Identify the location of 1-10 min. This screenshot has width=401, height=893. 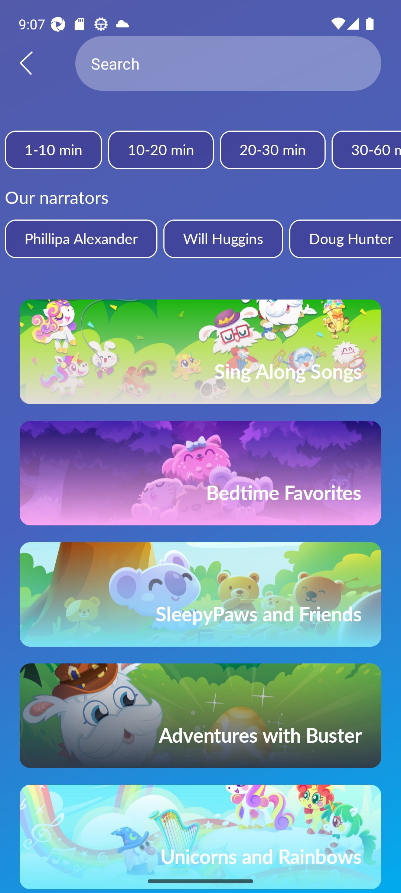
(53, 150).